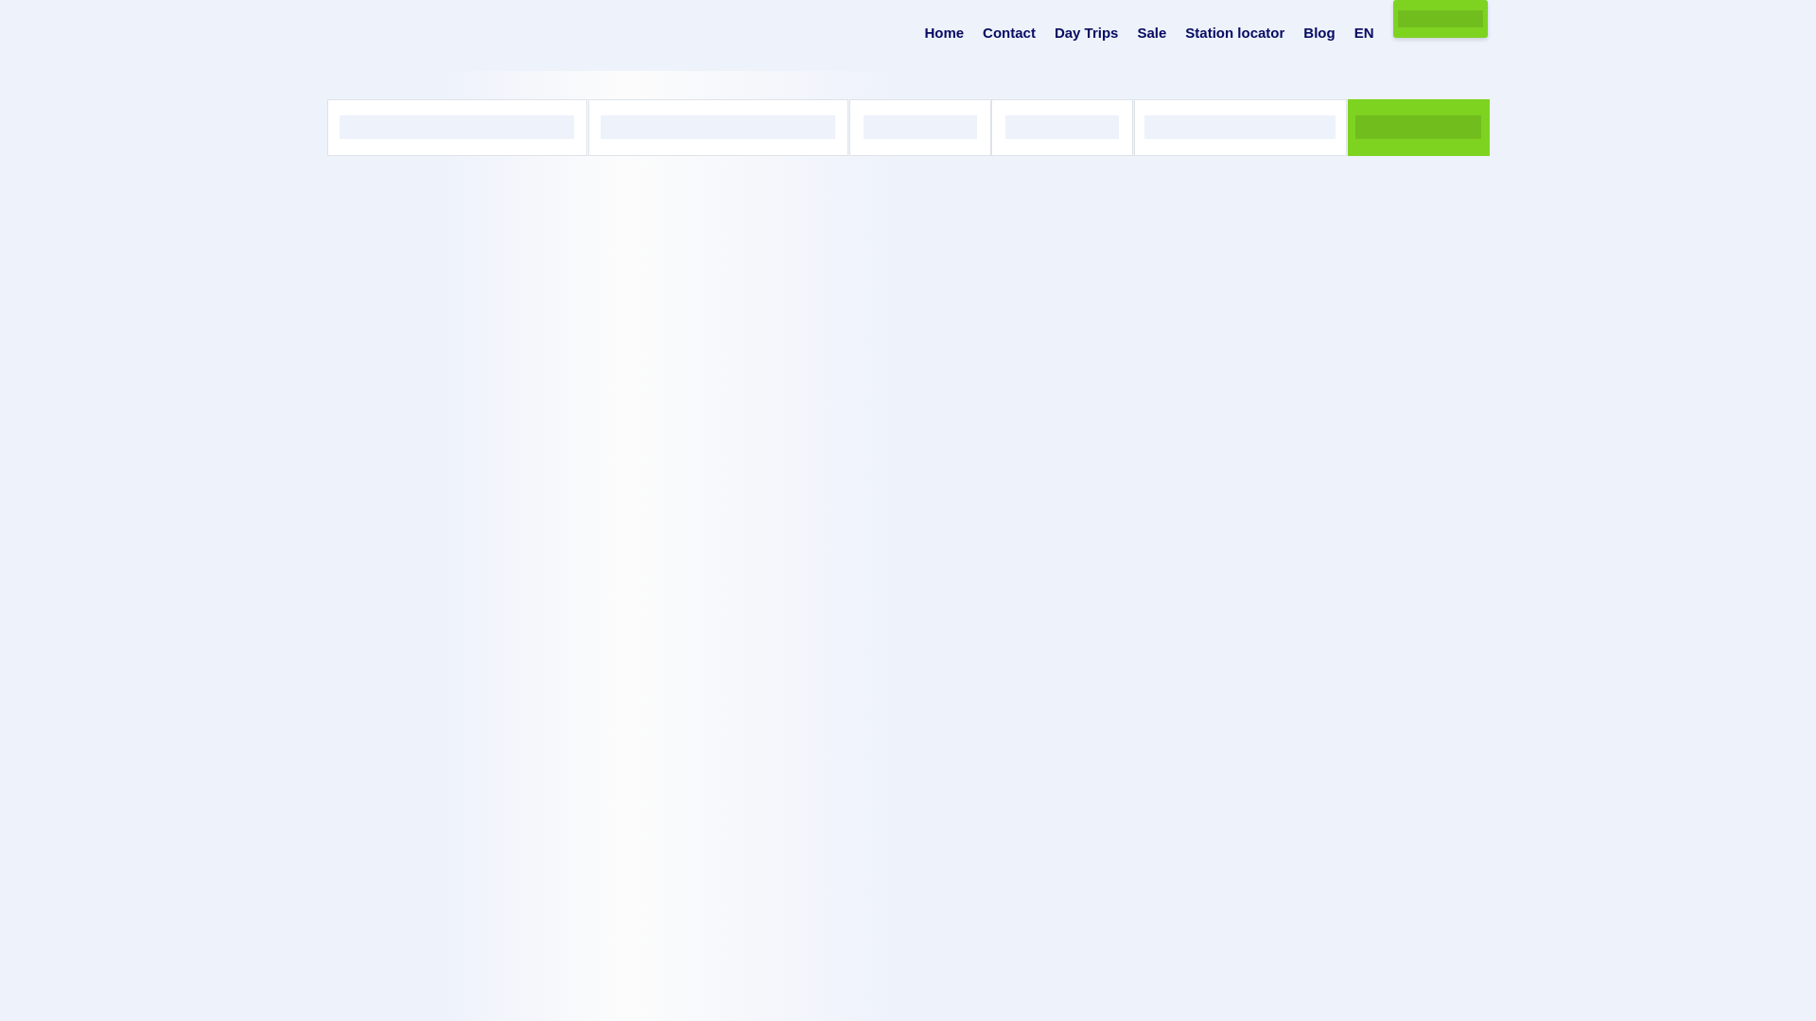  I want to click on Day Trips, so click(1086, 33).